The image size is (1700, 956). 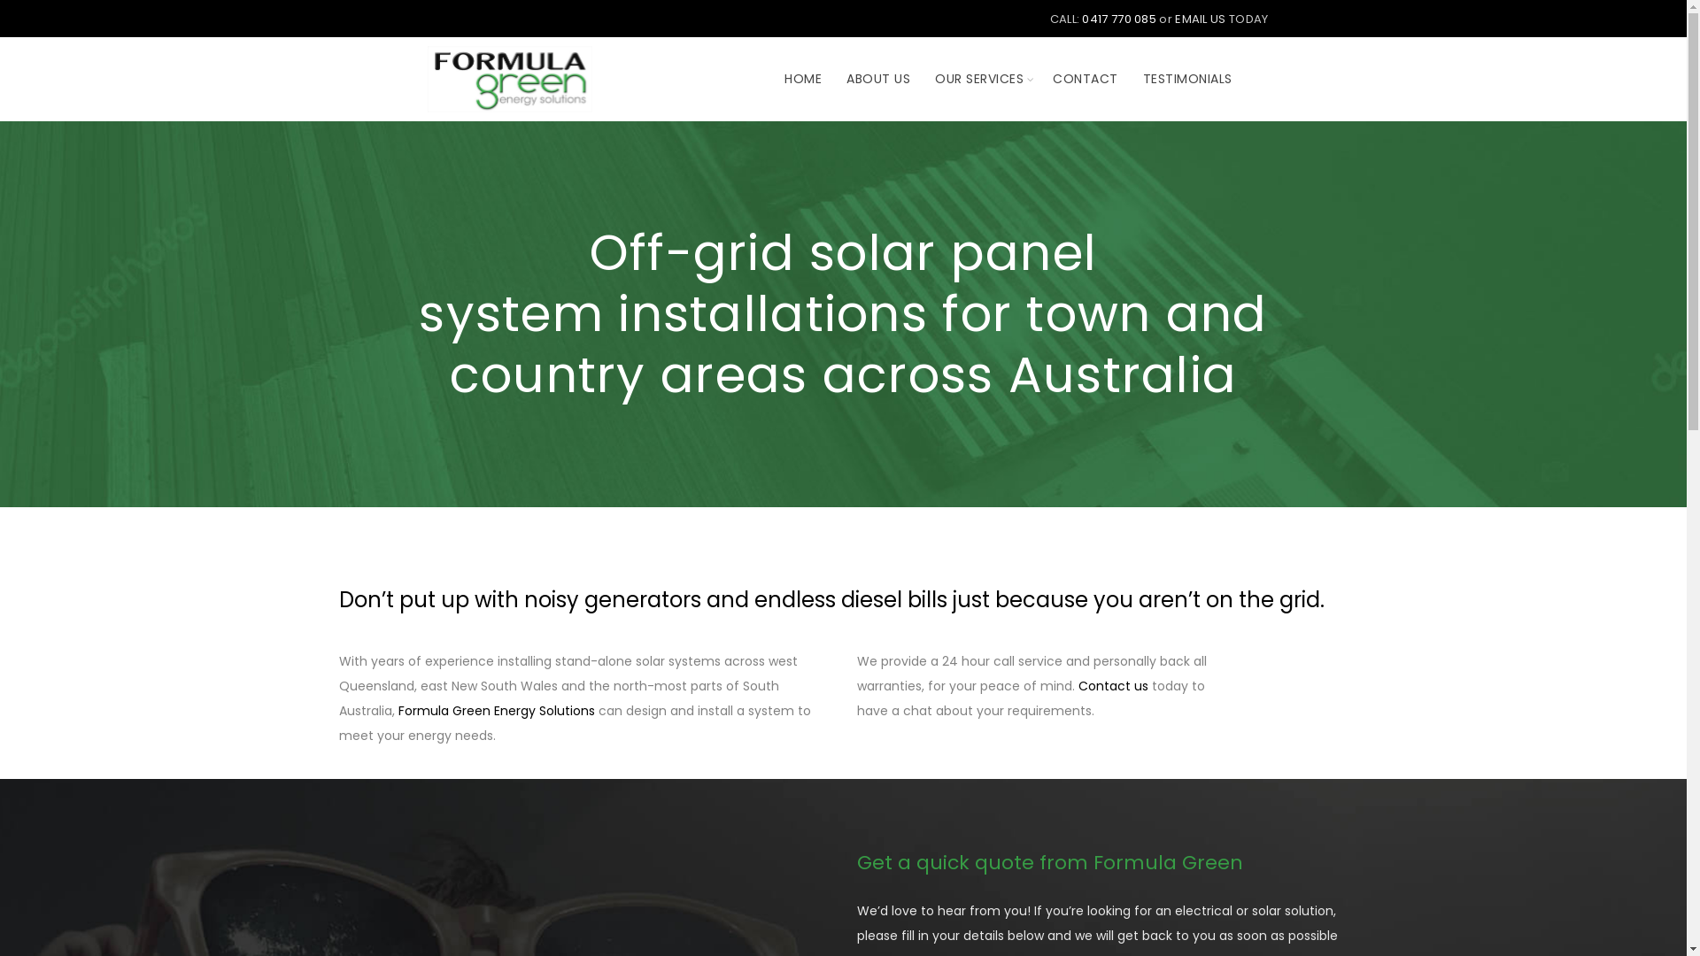 What do you see at coordinates (1188, 80) in the screenshot?
I see `TESTIMONIALS` at bounding box center [1188, 80].